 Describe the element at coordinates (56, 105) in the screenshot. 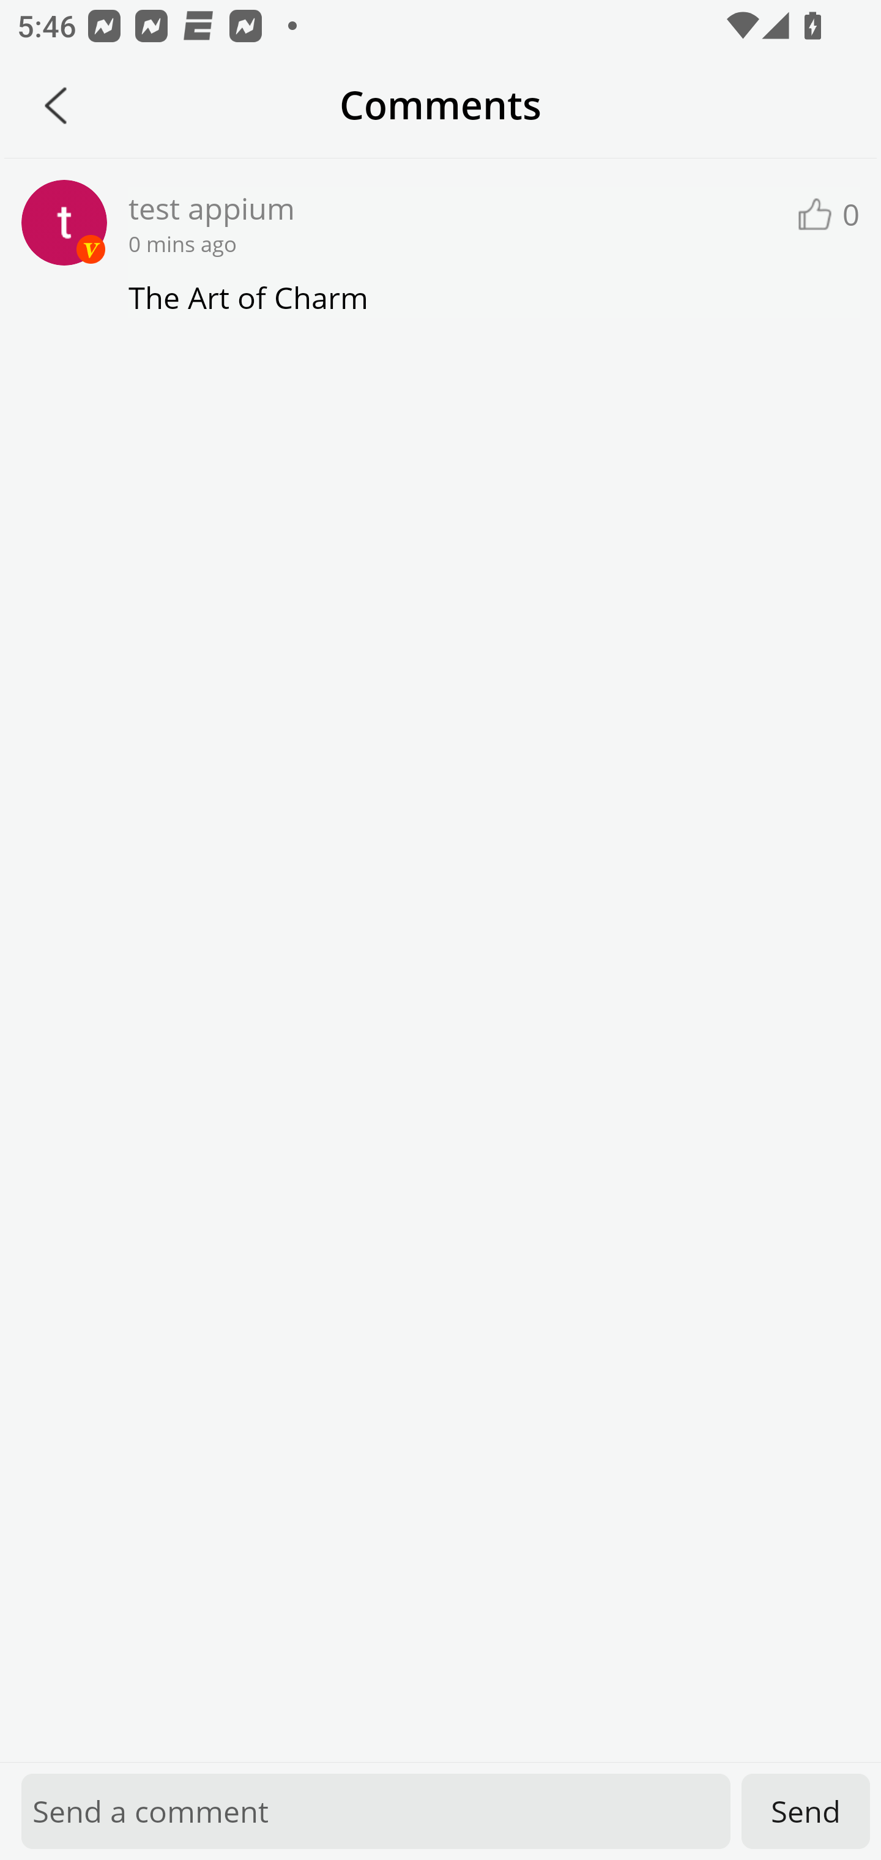

I see `Back` at that location.